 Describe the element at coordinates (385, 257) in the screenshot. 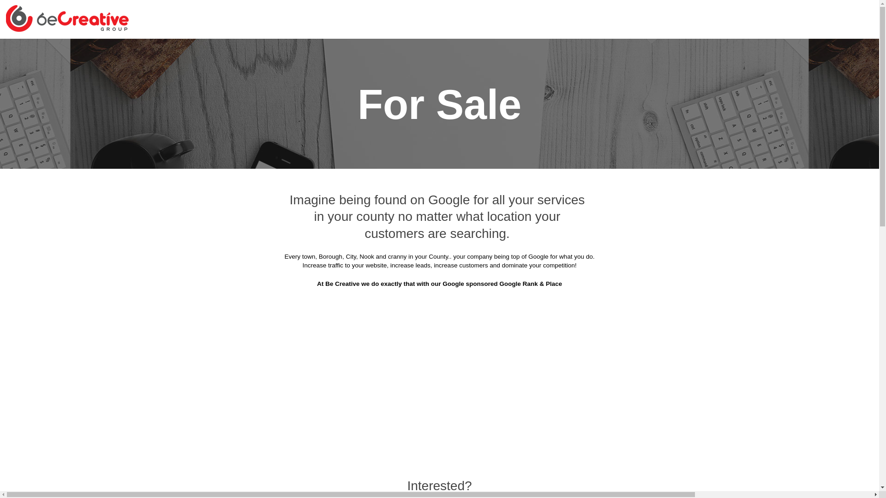

I see `Aggregate Suppliers Launceston Cornwall` at that location.